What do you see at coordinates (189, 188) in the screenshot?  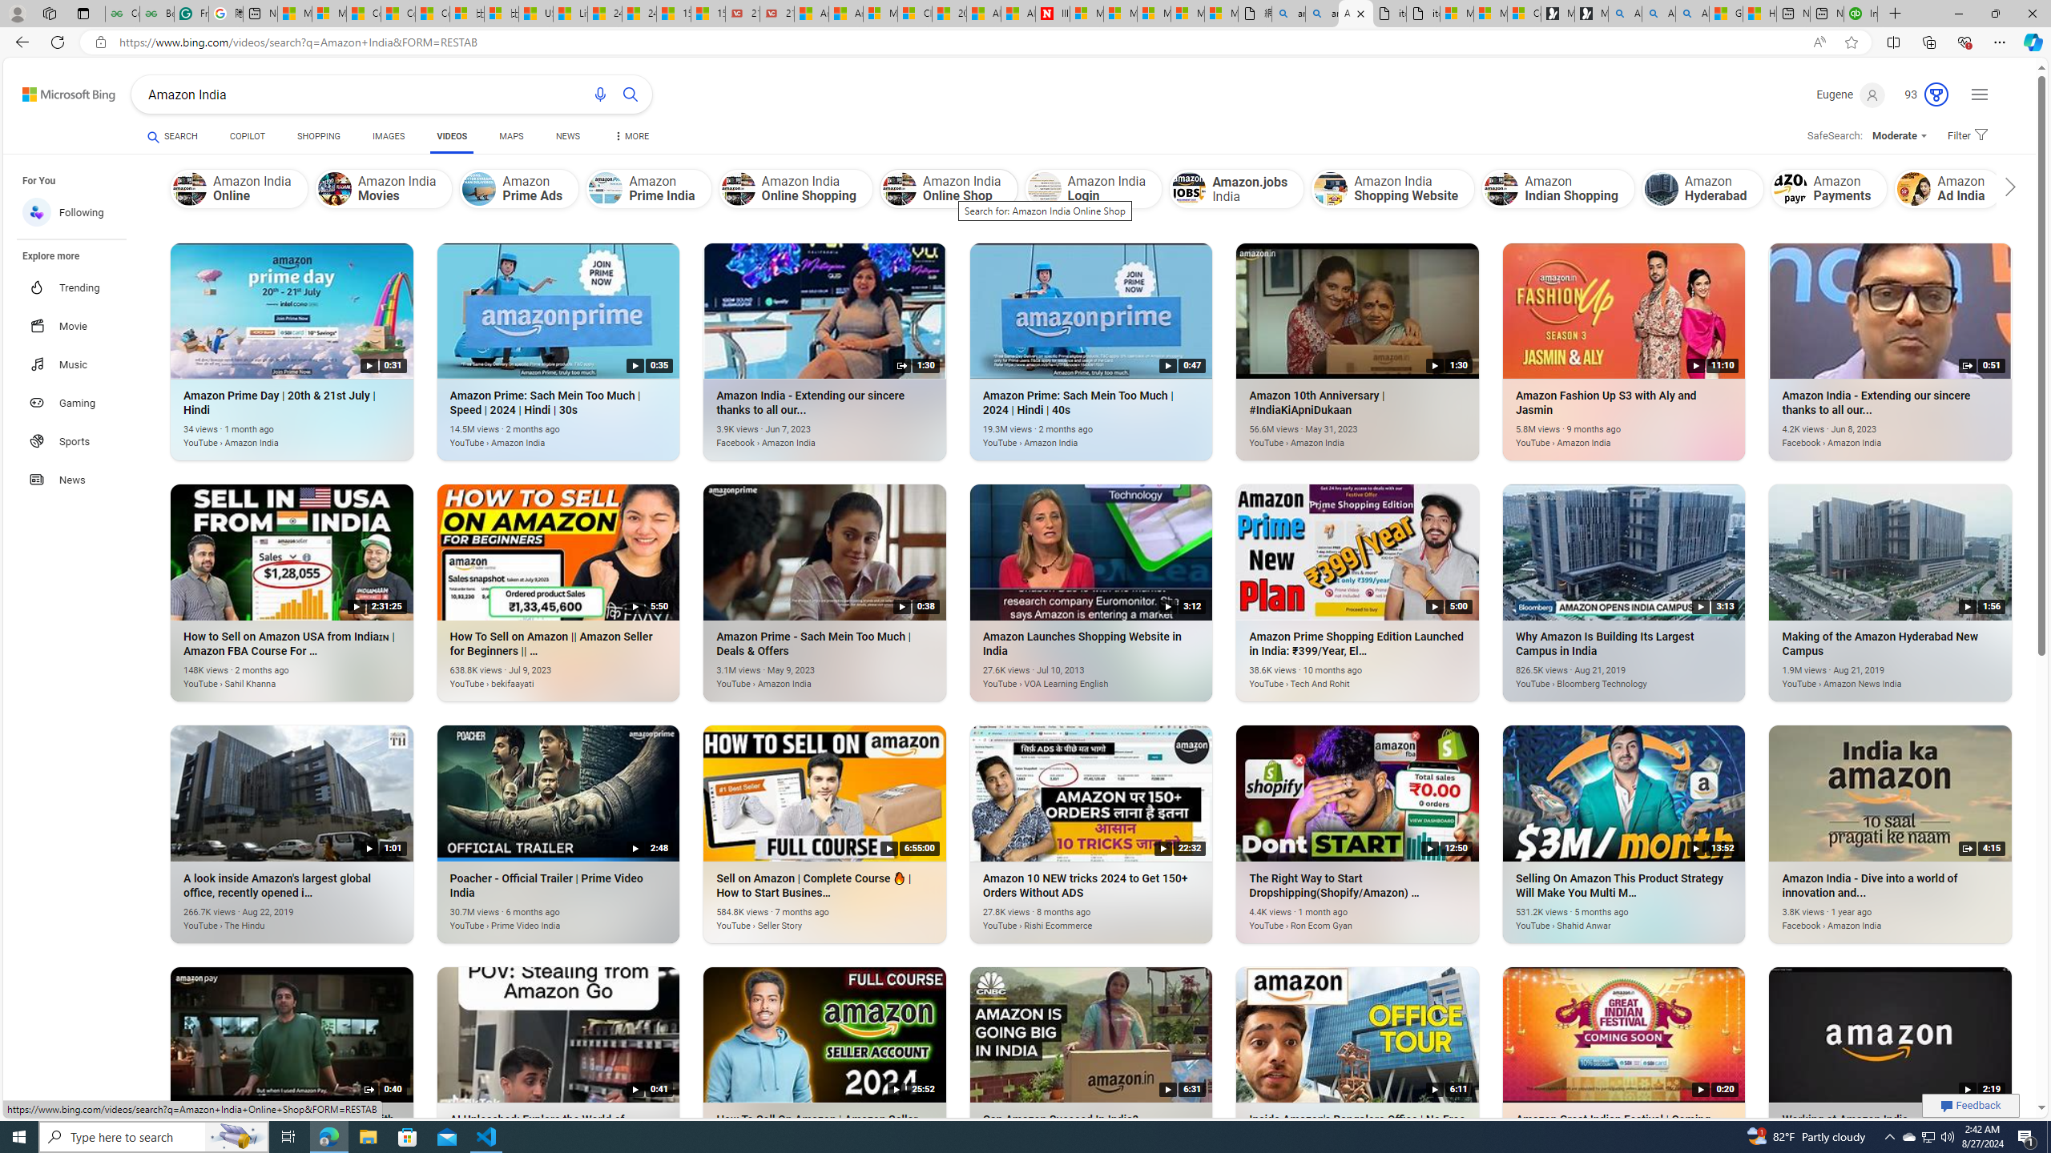 I see `Amazon India Online` at bounding box center [189, 188].